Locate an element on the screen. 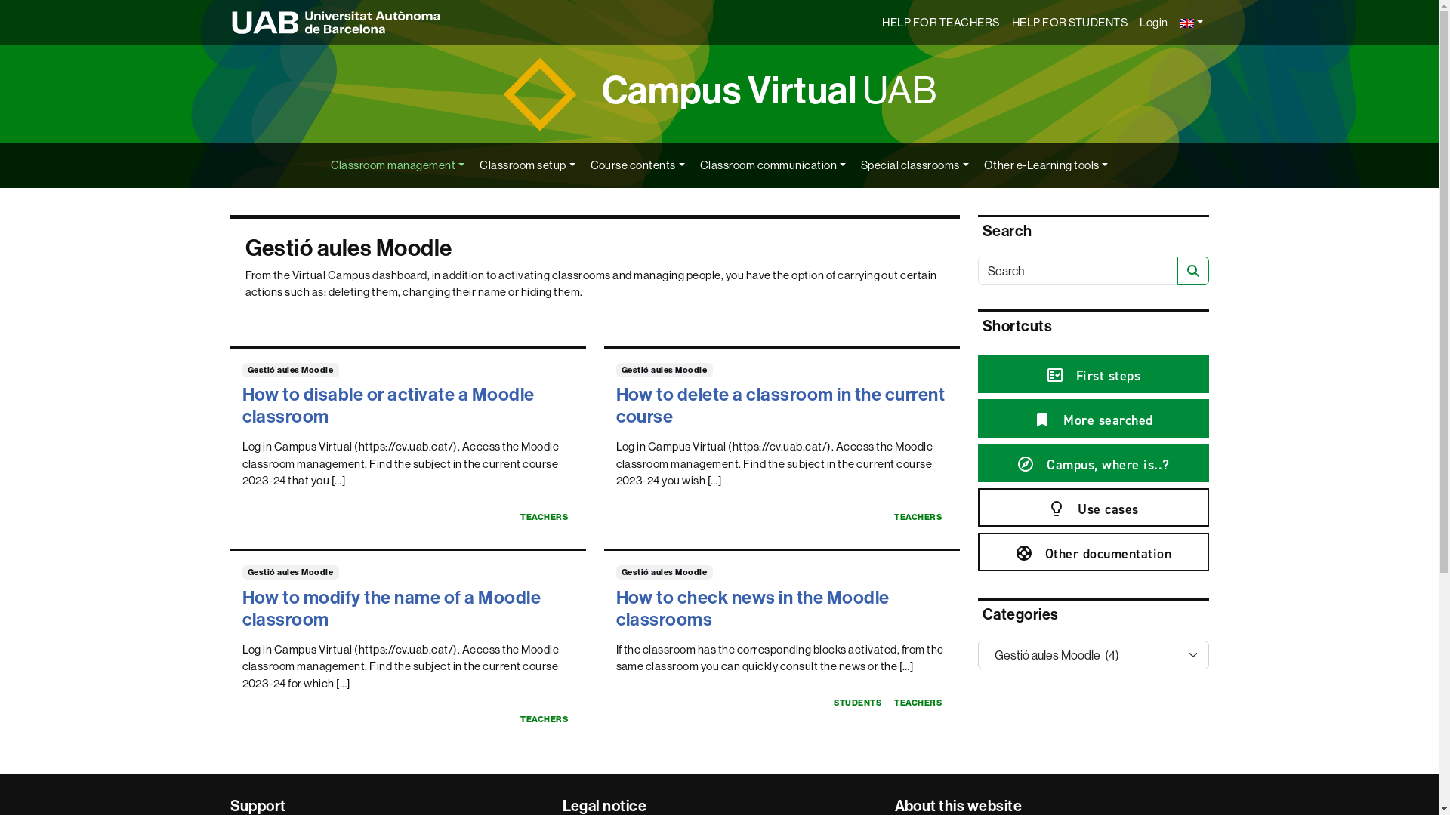 Image resolution: width=1450 pixels, height=815 pixels. How to delete a classroom in the current course is located at coordinates (781, 404).